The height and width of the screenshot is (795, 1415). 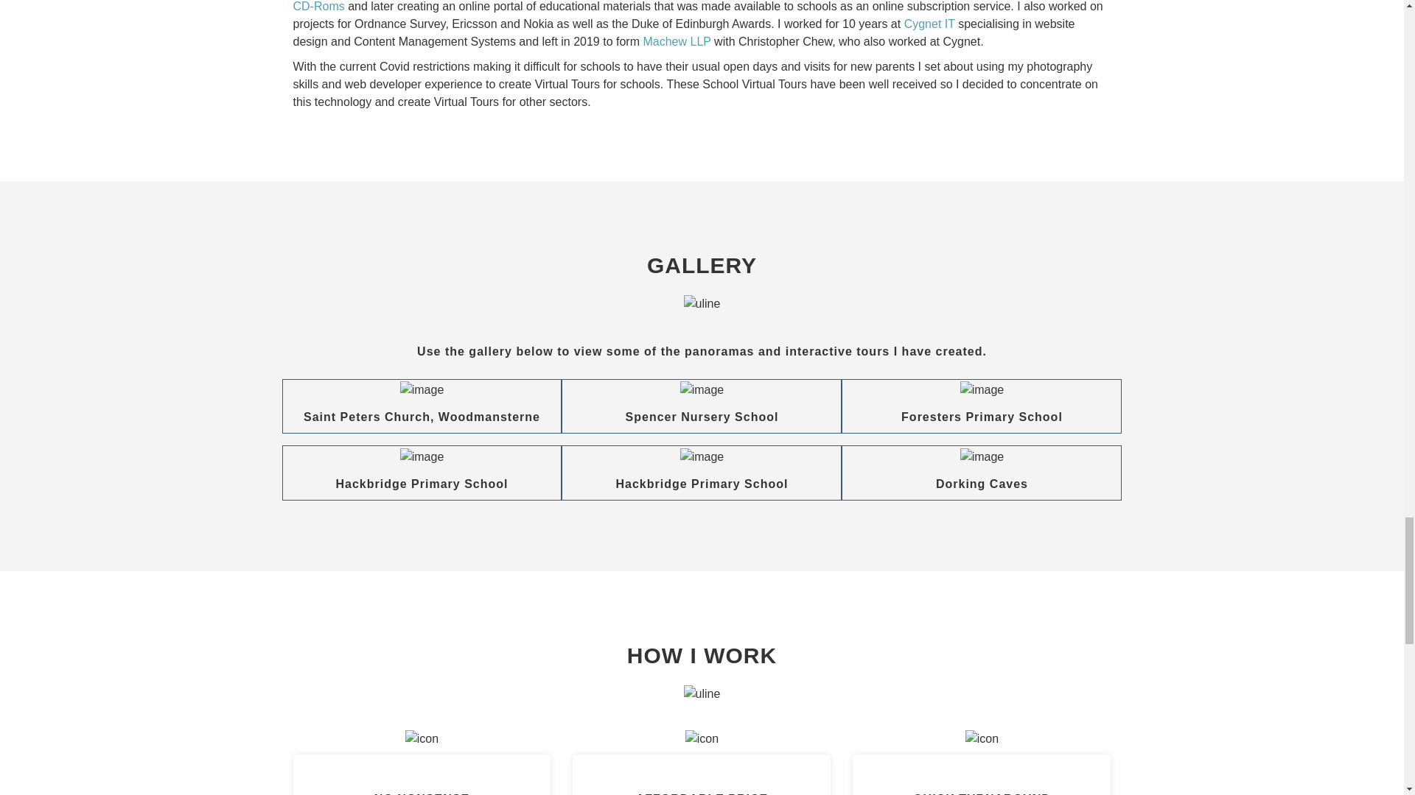 What do you see at coordinates (422, 794) in the screenshot?
I see `NO NONSENSE` at bounding box center [422, 794].